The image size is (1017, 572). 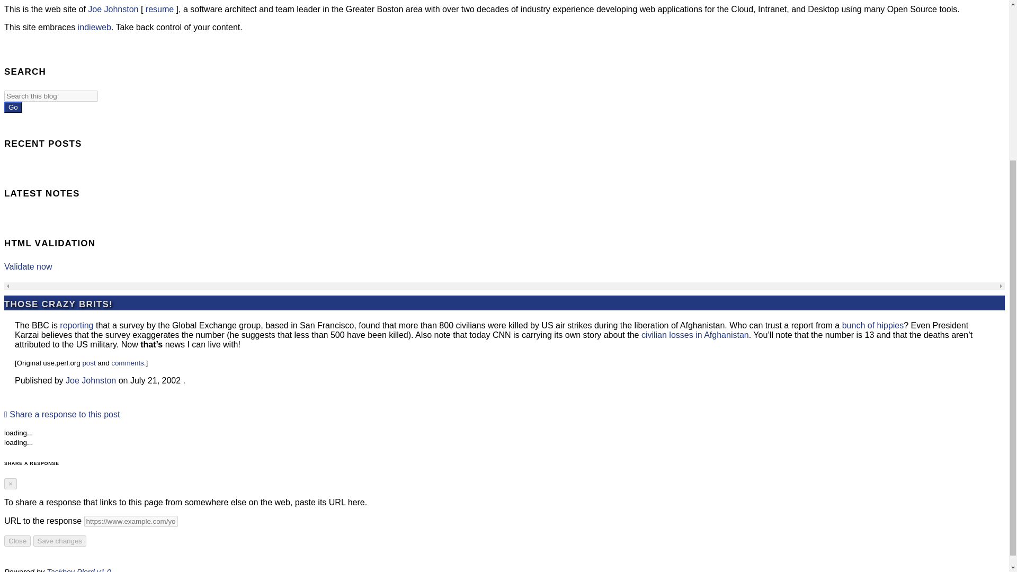 What do you see at coordinates (58, 303) in the screenshot?
I see `Those Crazy Brits!` at bounding box center [58, 303].